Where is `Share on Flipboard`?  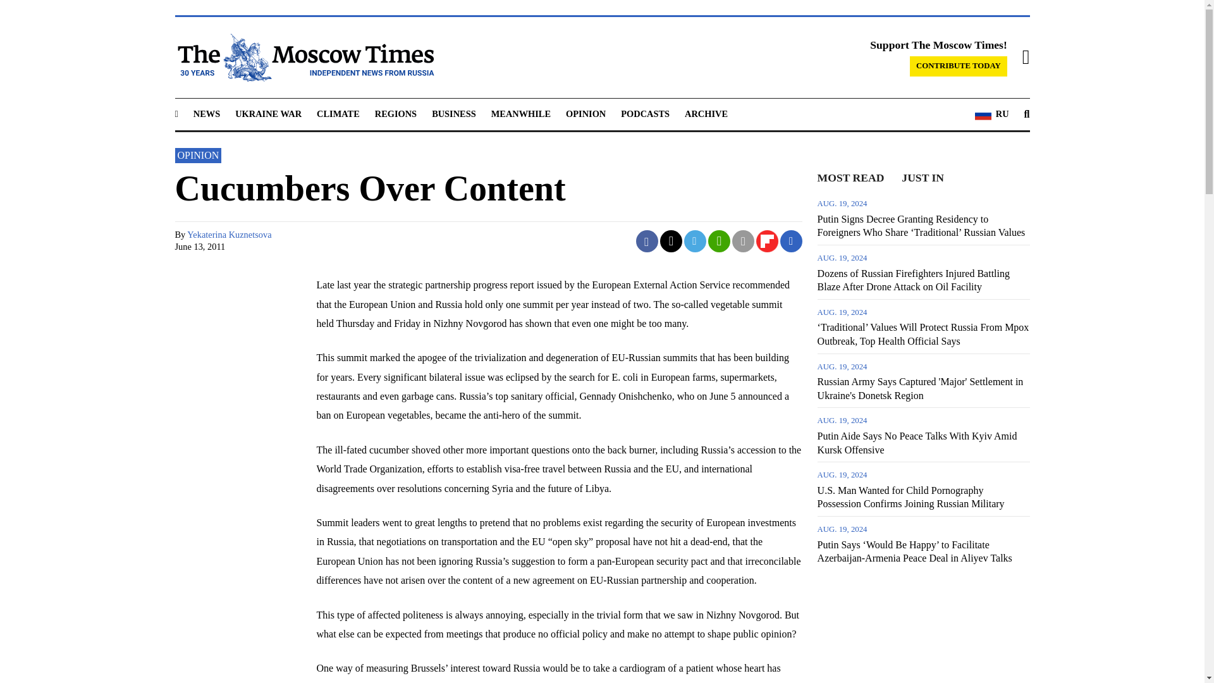
Share on Flipboard is located at coordinates (767, 240).